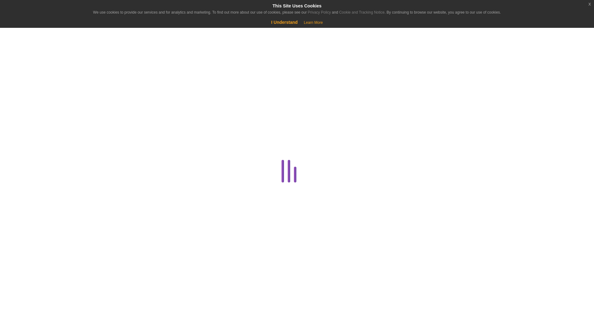 The image size is (594, 334). I want to click on Email, so click(115, 246).